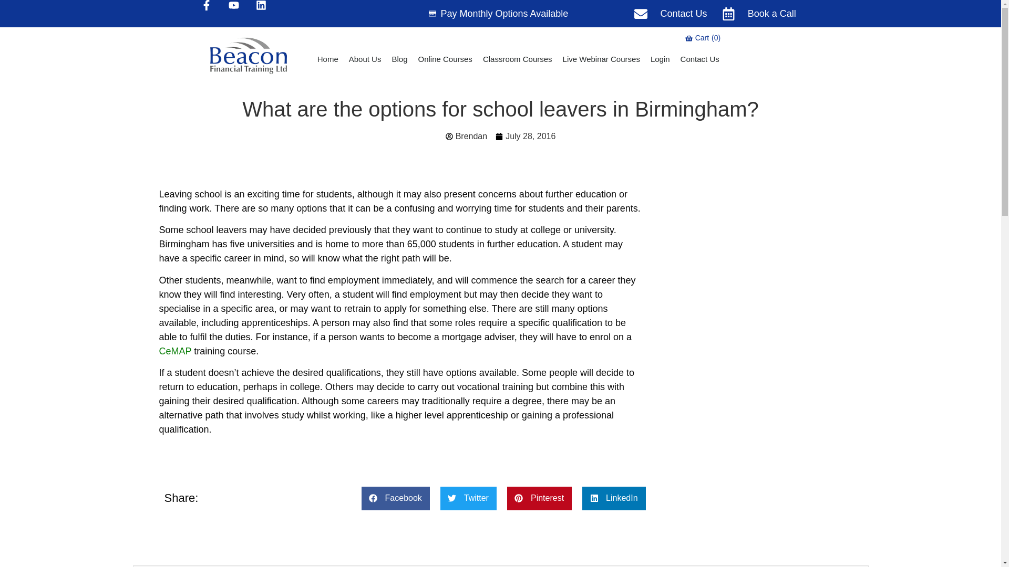 The image size is (1009, 567). What do you see at coordinates (445, 59) in the screenshot?
I see `Online Courses` at bounding box center [445, 59].